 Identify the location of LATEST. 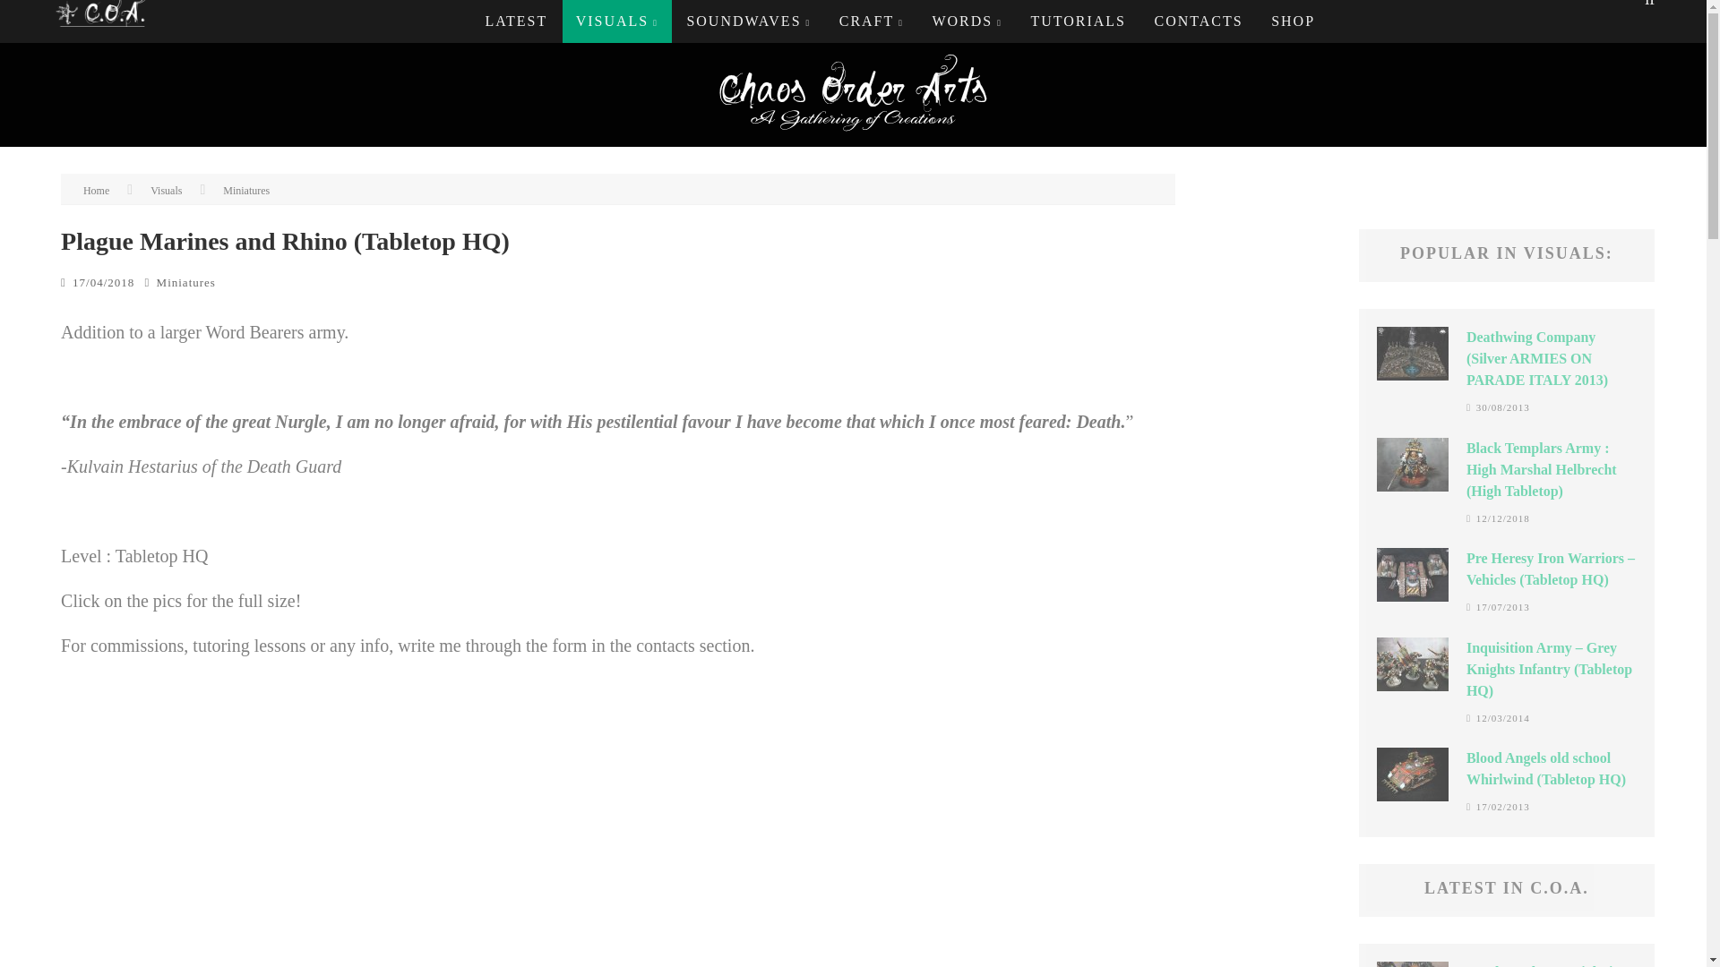
(516, 21).